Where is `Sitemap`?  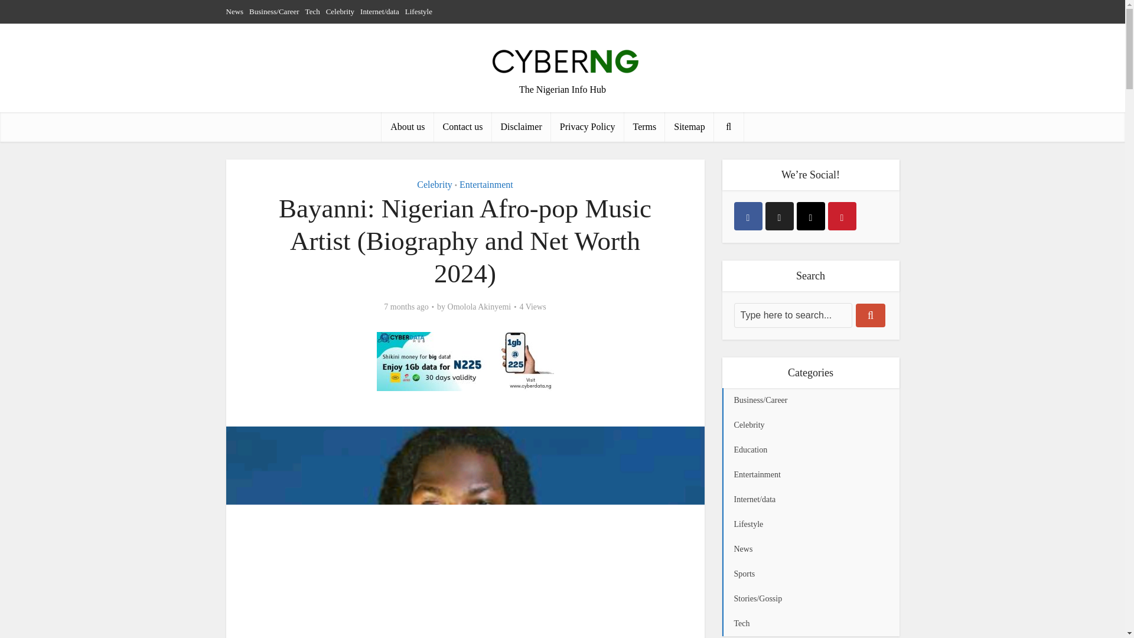
Sitemap is located at coordinates (689, 126).